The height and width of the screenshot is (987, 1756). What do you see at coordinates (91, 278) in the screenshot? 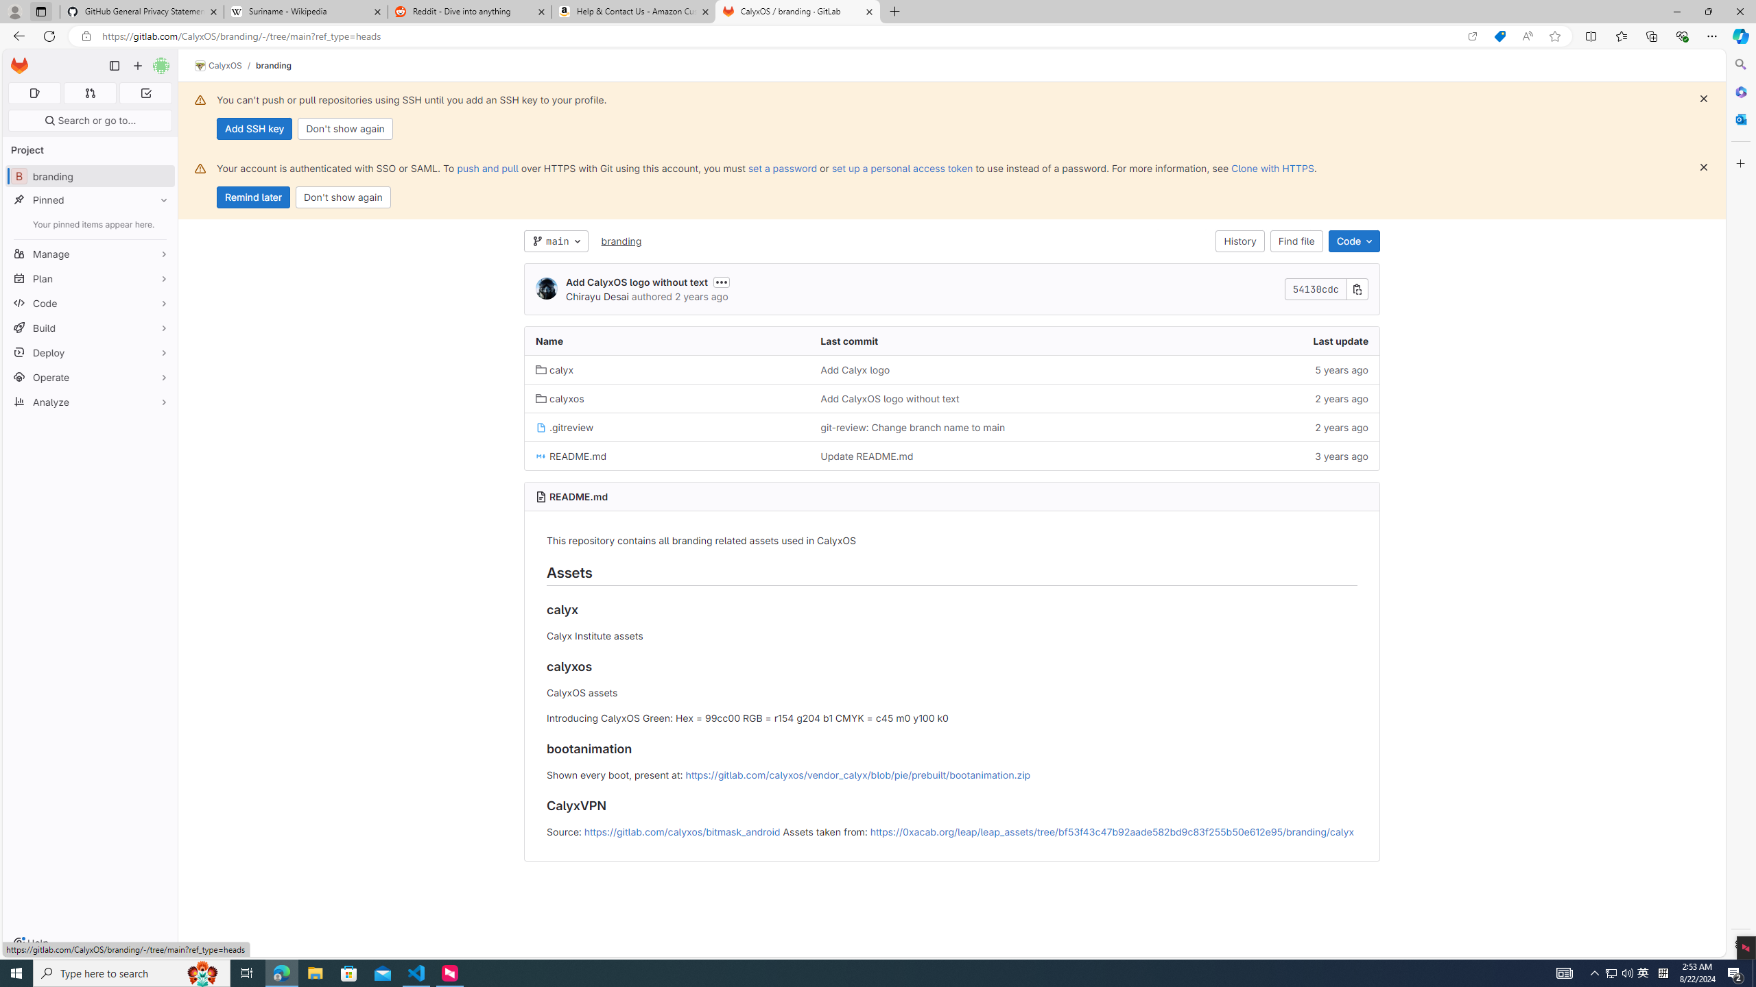
I see `Plan` at bounding box center [91, 278].